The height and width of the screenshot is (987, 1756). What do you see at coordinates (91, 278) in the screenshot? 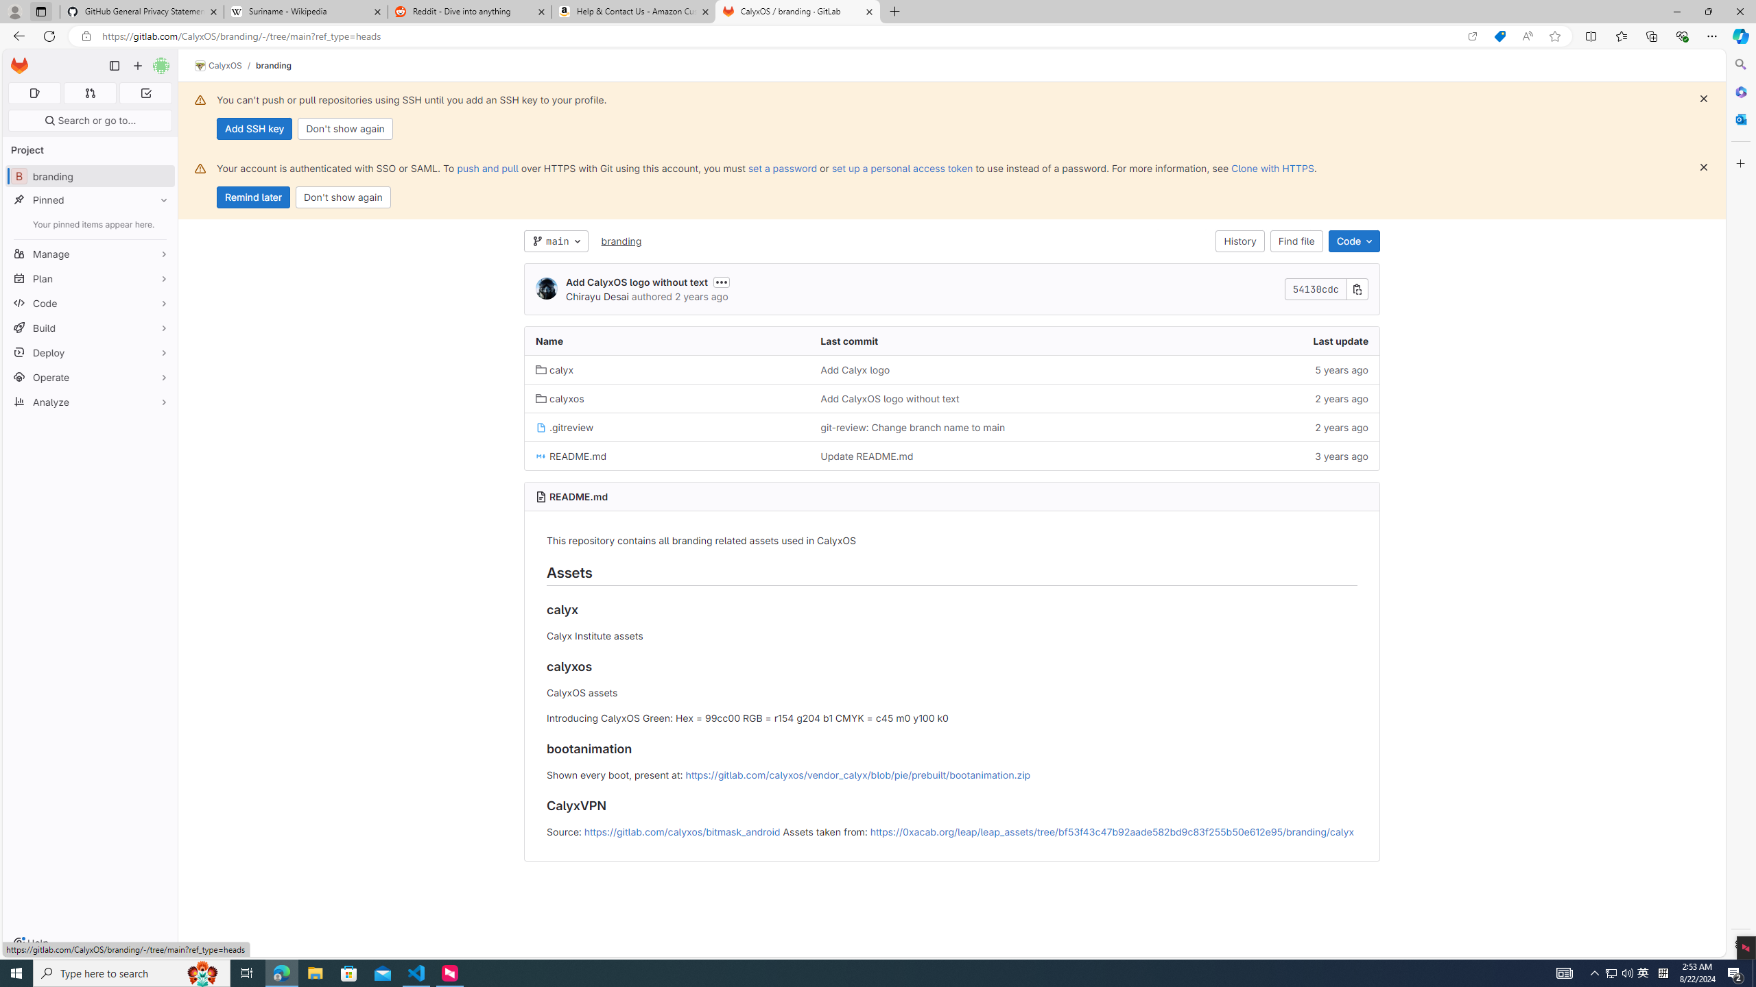
I see `Plan` at bounding box center [91, 278].